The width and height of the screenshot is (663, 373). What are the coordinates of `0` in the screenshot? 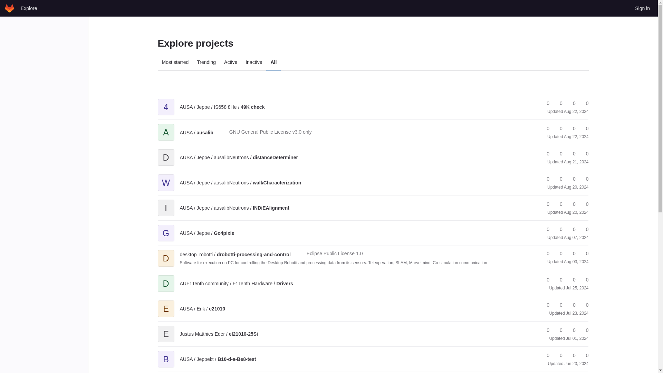 It's located at (571, 103).